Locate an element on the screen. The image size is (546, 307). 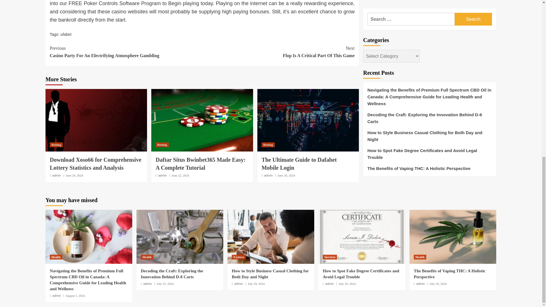
Betting is located at coordinates (56, 145).